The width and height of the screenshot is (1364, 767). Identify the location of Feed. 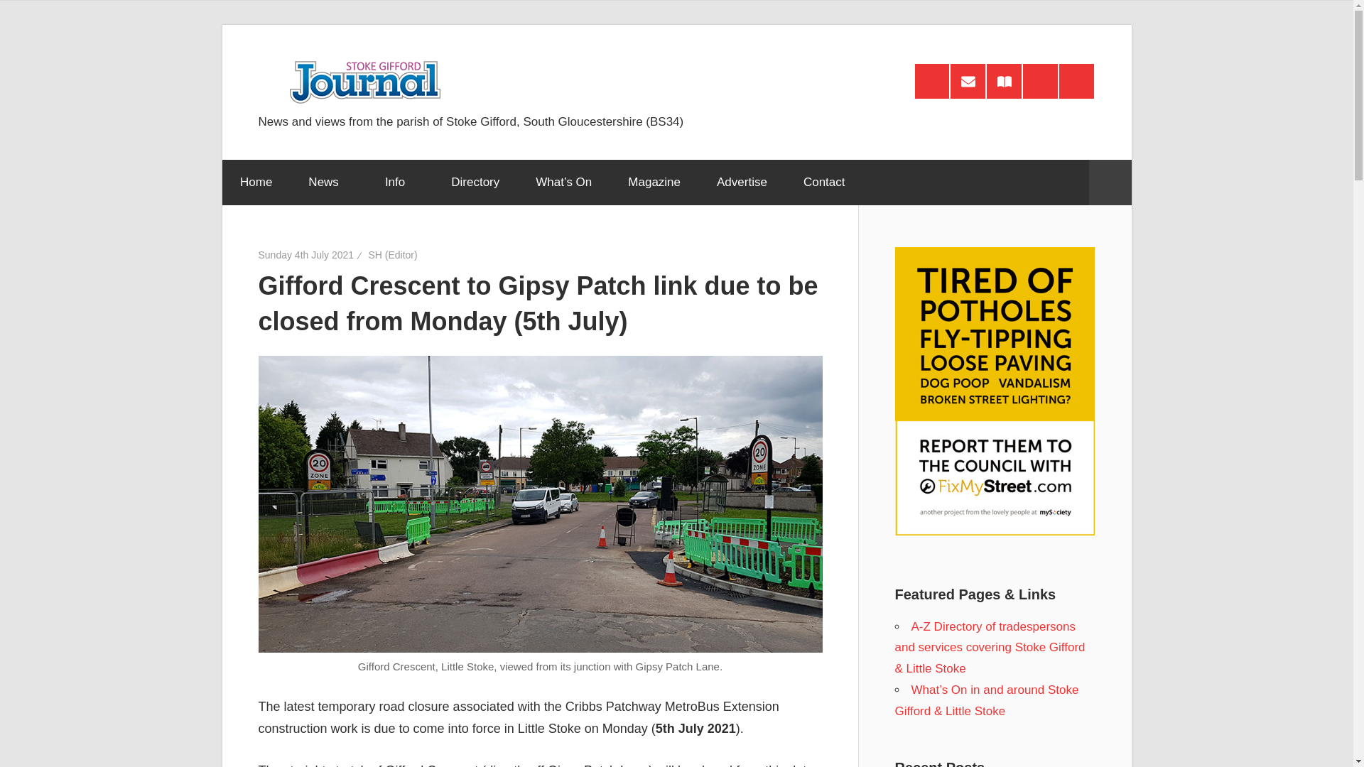
(932, 81).